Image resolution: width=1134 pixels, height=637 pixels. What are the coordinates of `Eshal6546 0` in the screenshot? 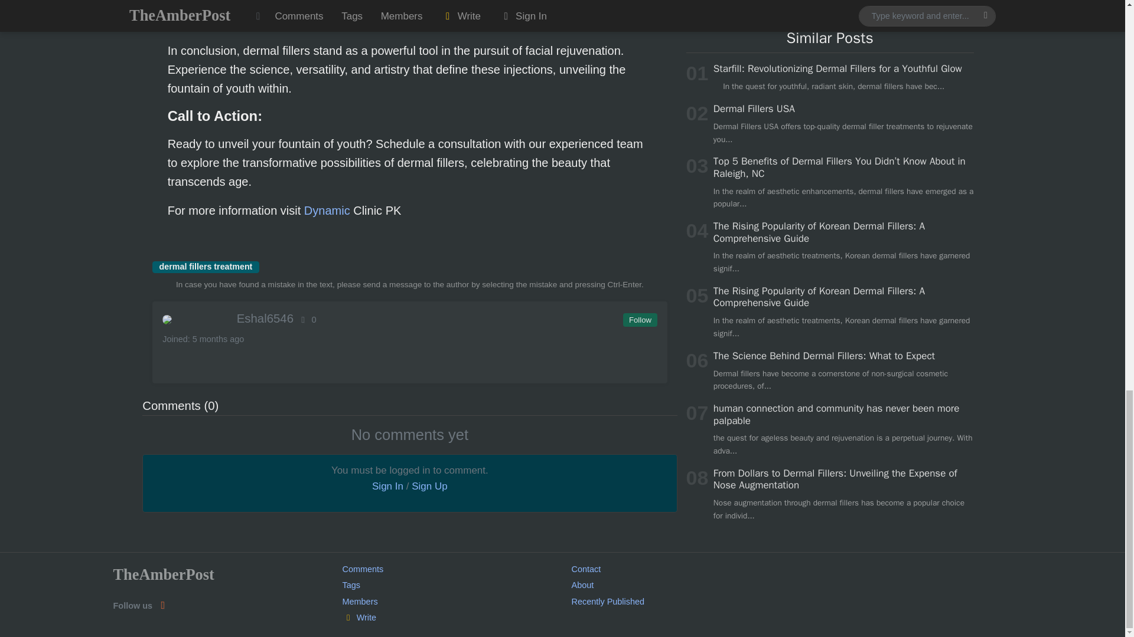 It's located at (409, 318).